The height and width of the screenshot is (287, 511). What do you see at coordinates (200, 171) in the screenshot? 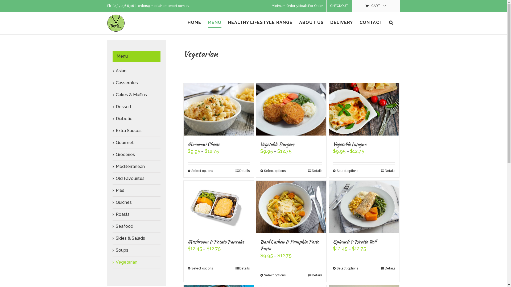
I see `Select options` at bounding box center [200, 171].